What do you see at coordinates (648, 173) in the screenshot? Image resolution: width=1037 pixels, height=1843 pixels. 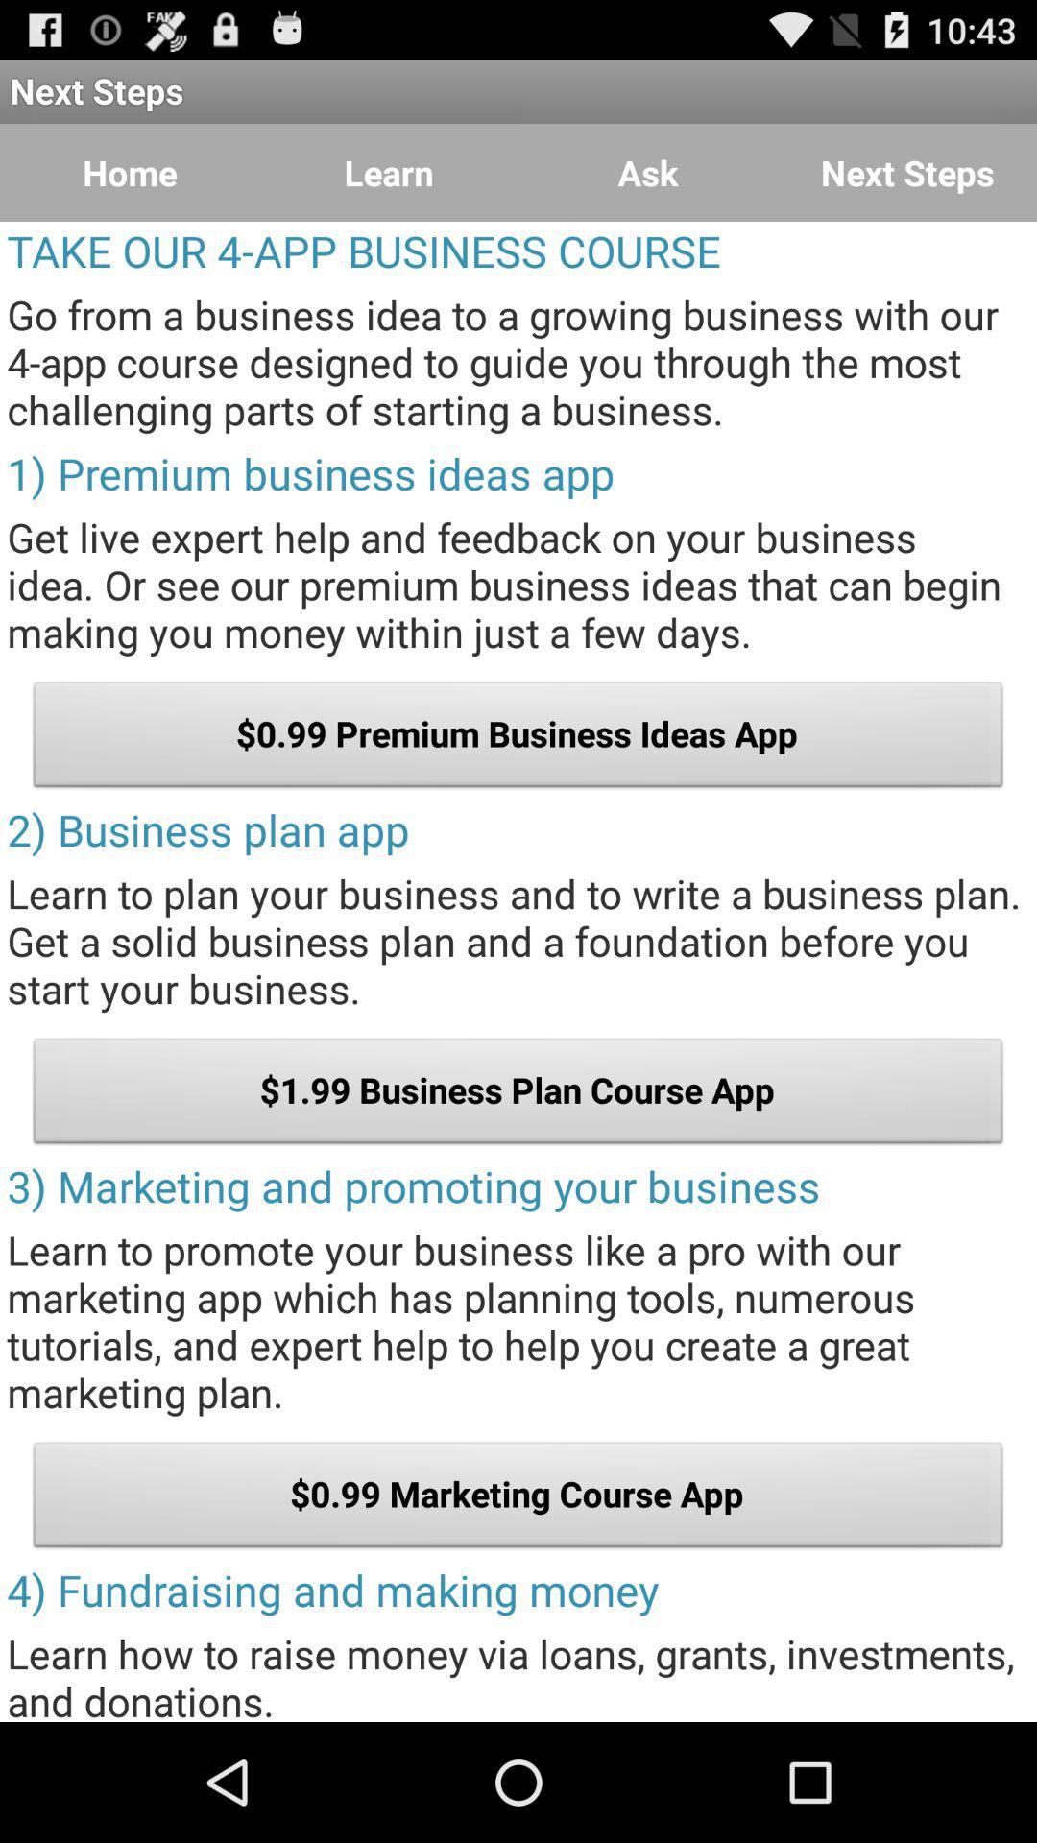 I see `tap icon next to next steps item` at bounding box center [648, 173].